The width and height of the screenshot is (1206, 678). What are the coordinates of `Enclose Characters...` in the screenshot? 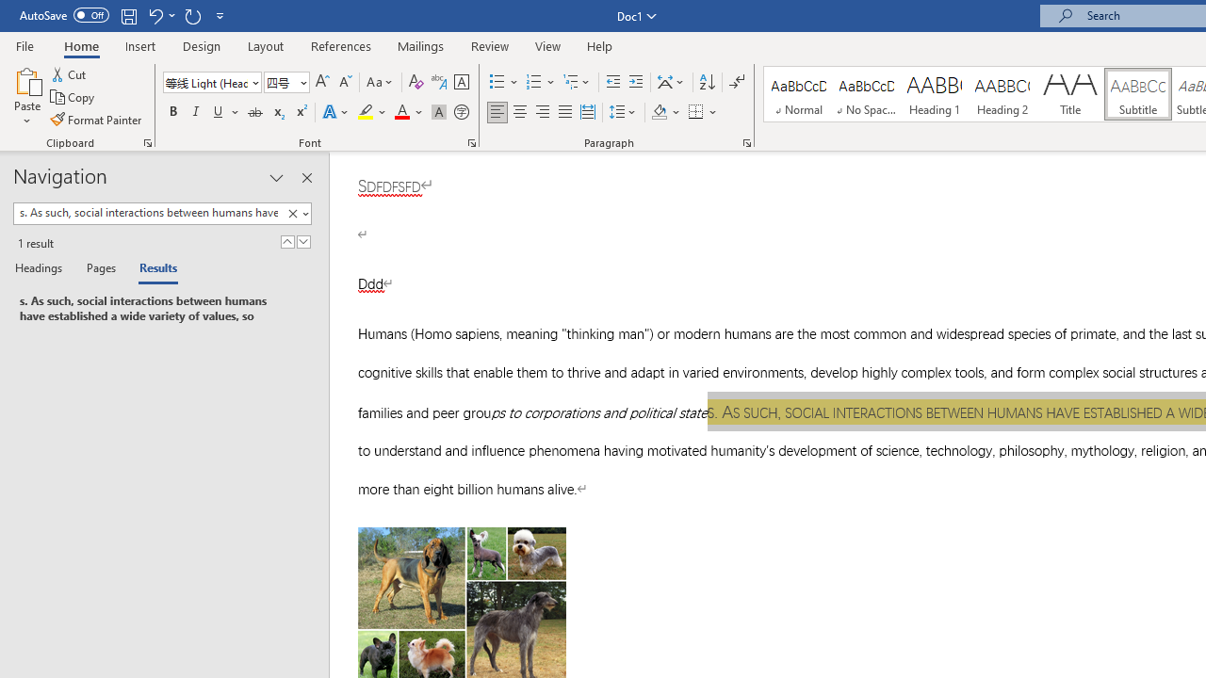 It's located at (461, 113).